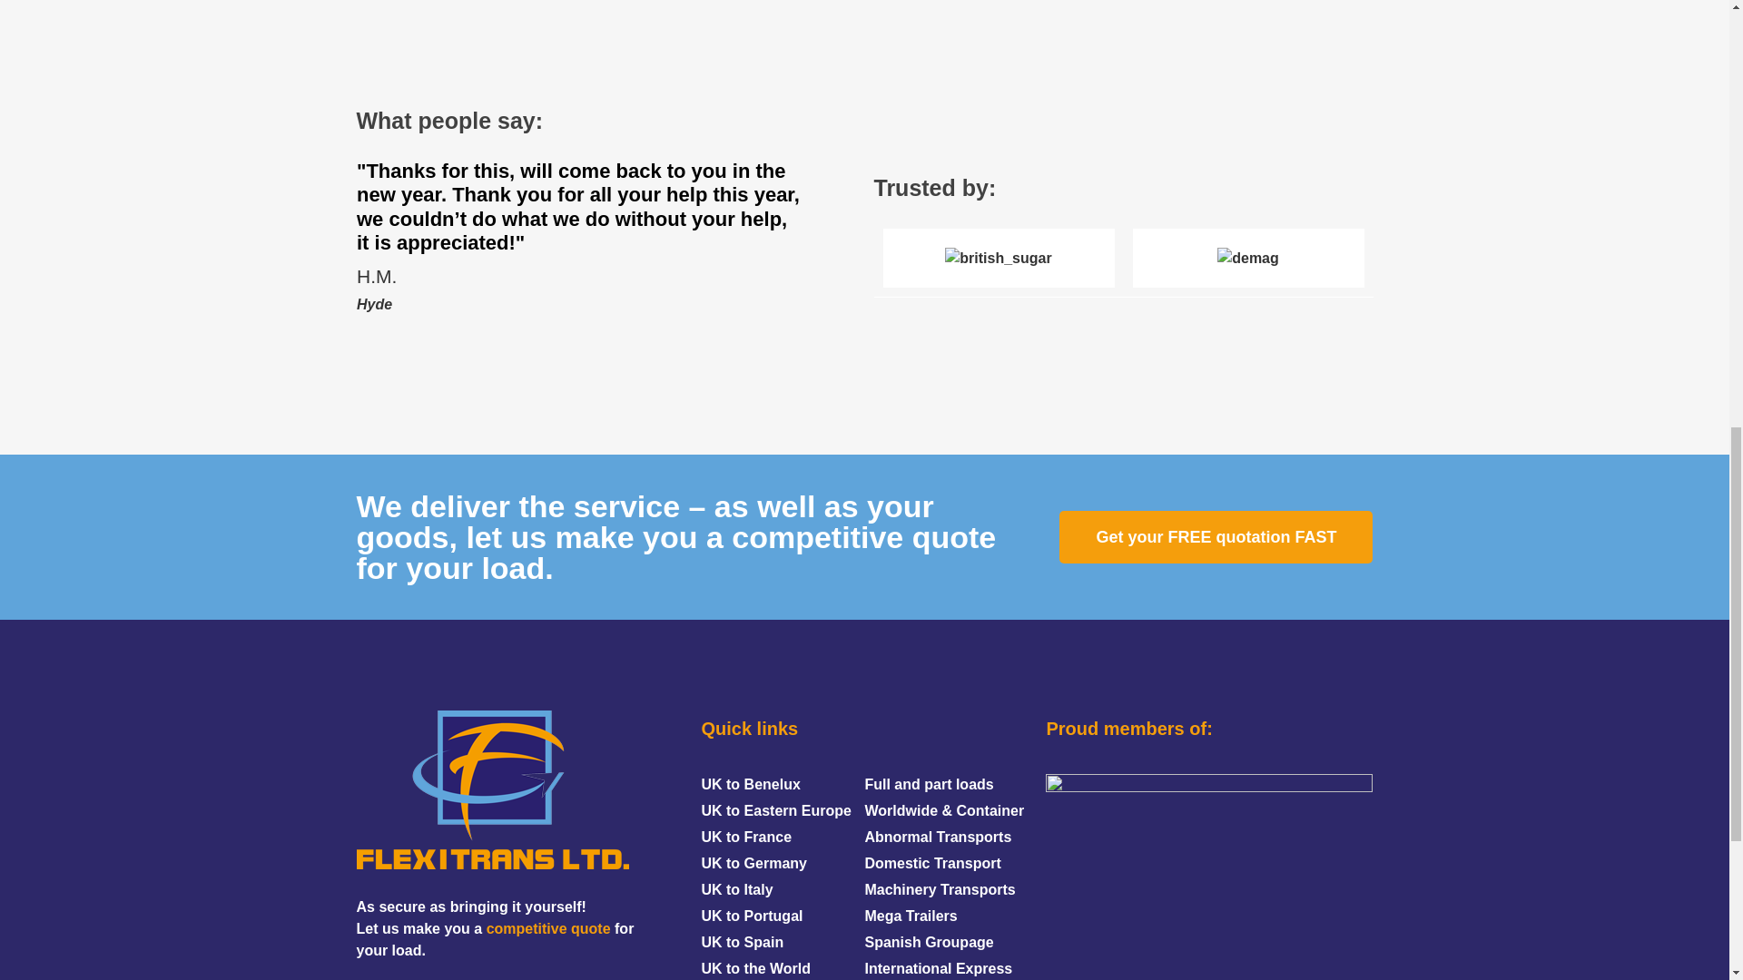 The width and height of the screenshot is (1743, 980). Describe the element at coordinates (548, 929) in the screenshot. I see `Request Quotation` at that location.